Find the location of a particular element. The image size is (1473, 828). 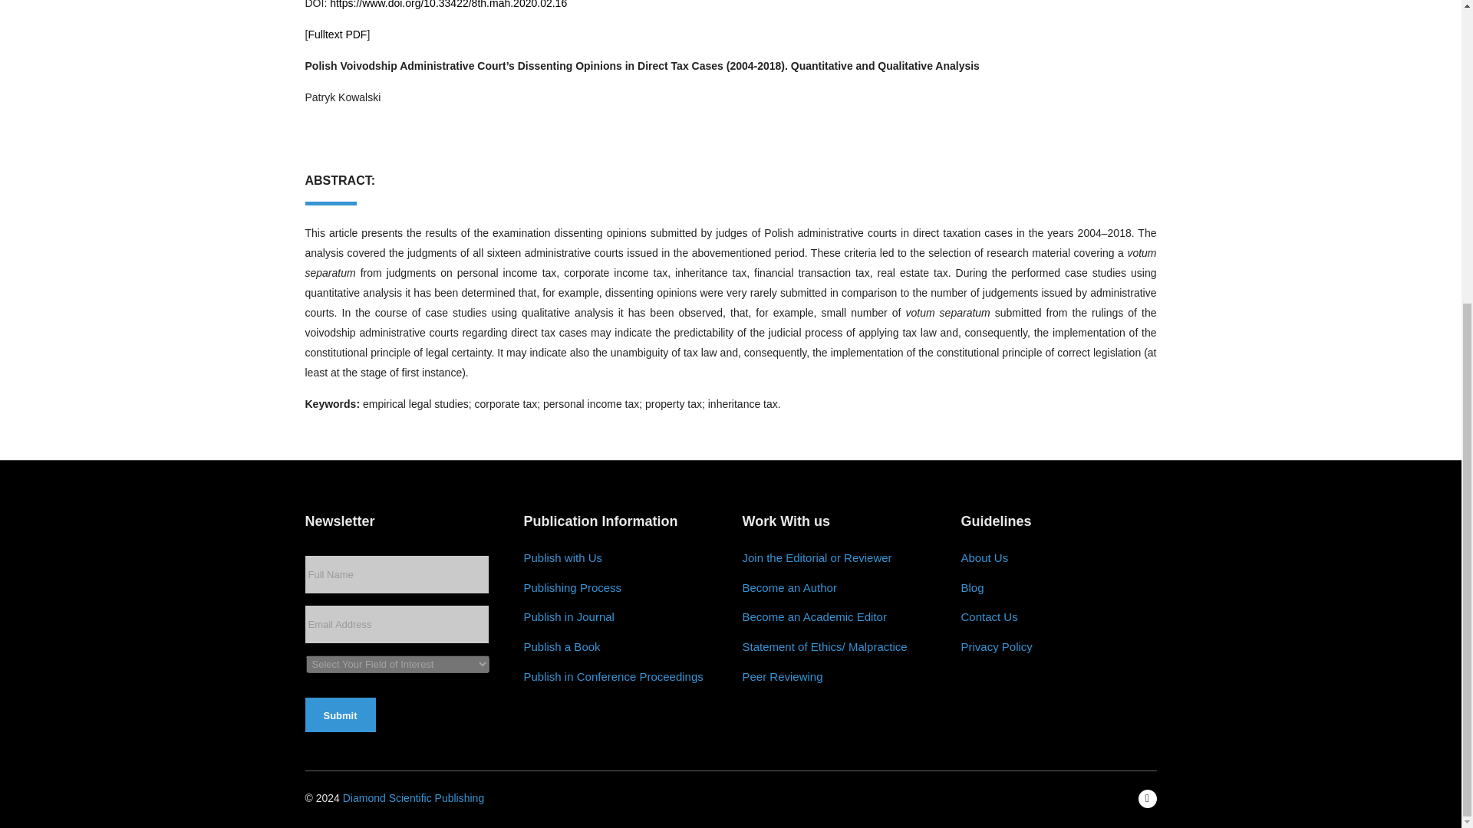

Blog is located at coordinates (971, 588).